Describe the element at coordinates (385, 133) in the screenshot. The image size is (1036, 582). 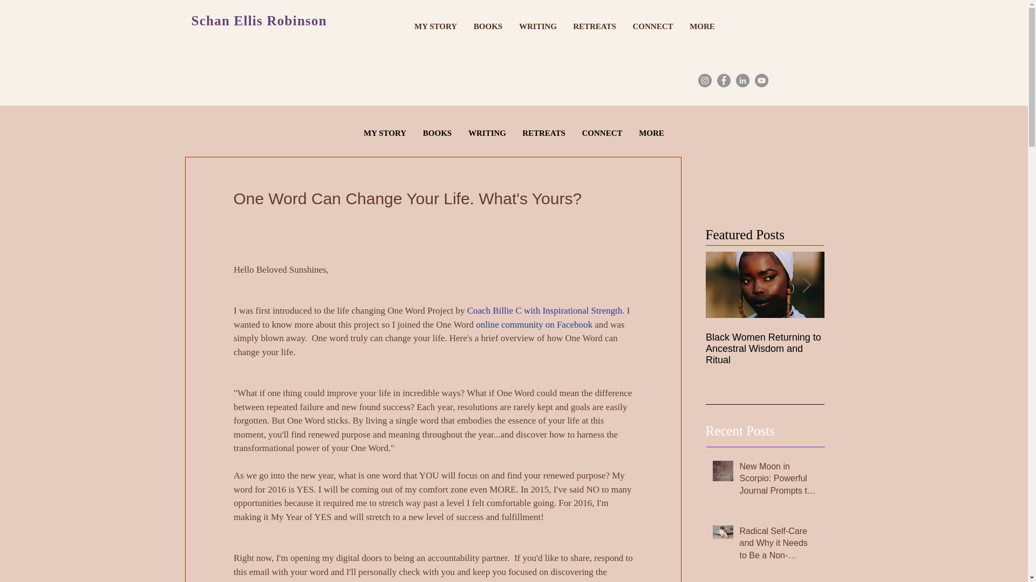
I see `MY STORY` at that location.